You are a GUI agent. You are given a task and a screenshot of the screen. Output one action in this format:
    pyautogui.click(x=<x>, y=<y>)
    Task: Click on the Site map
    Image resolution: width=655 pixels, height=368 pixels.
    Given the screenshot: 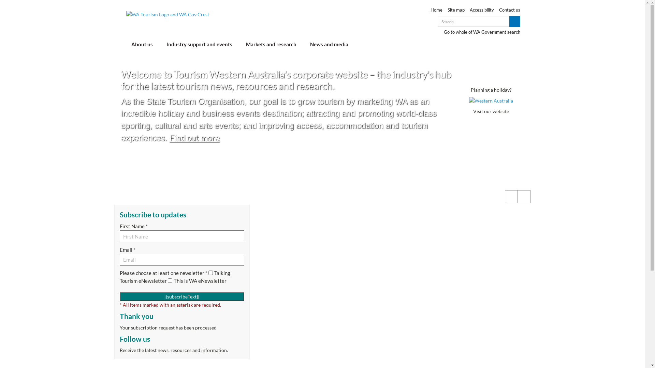 What is the action you would take?
    pyautogui.click(x=454, y=10)
    